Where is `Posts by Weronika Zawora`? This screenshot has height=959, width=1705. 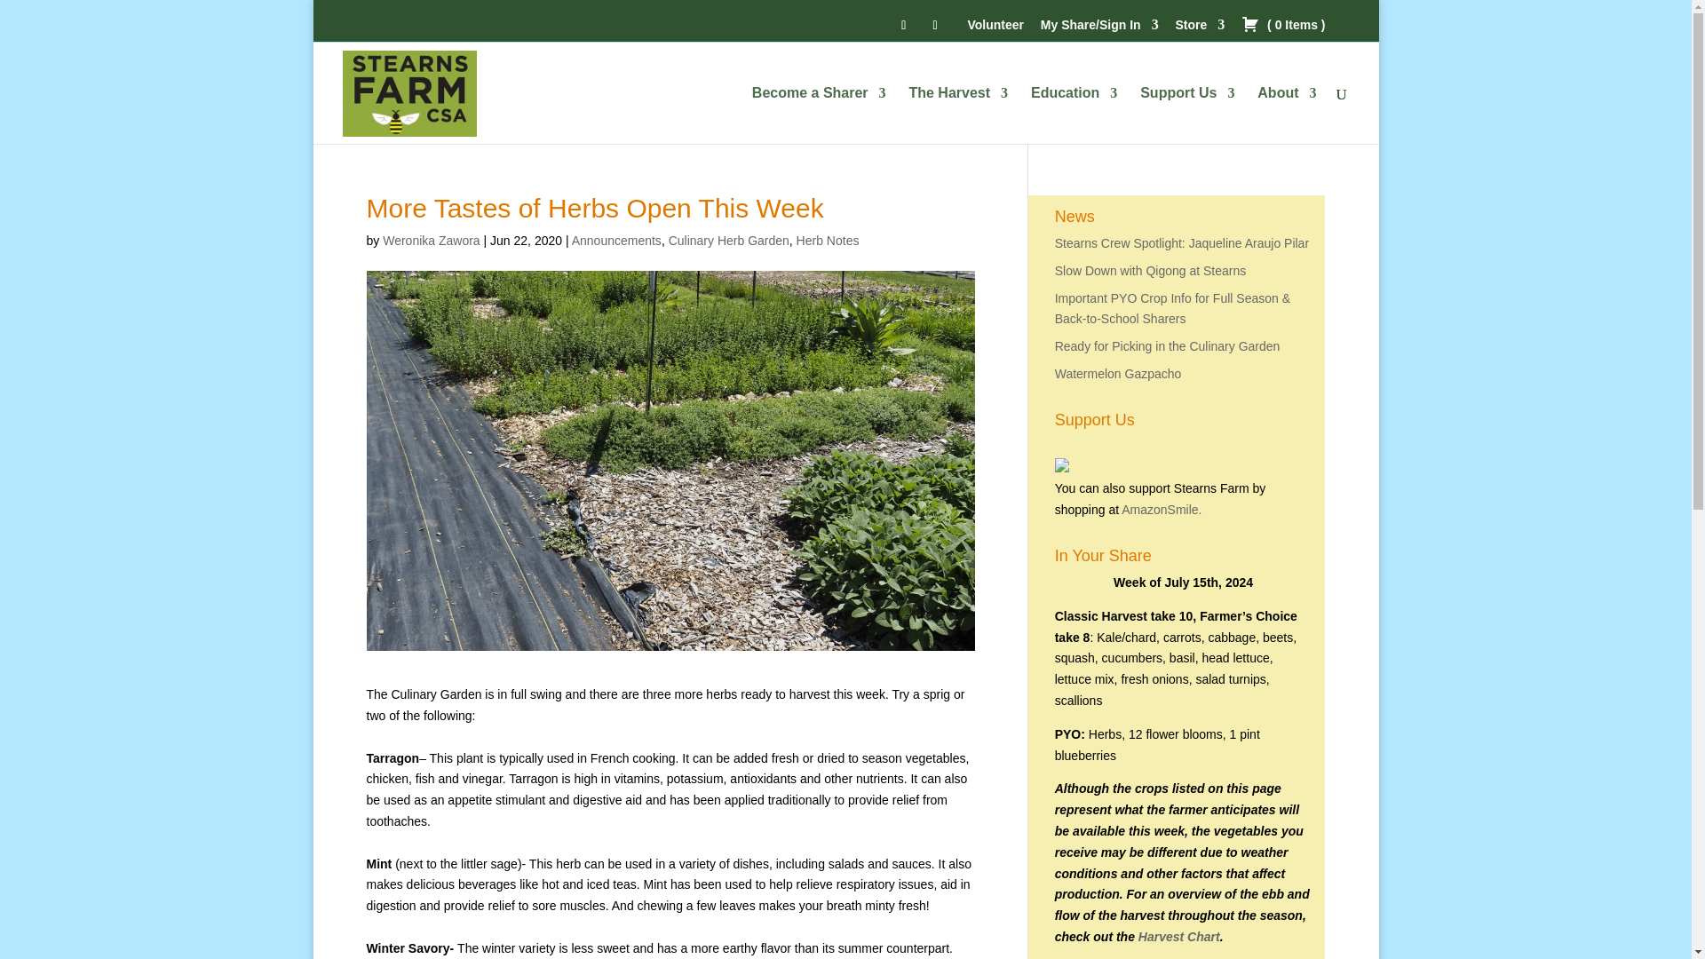 Posts by Weronika Zawora is located at coordinates (430, 240).